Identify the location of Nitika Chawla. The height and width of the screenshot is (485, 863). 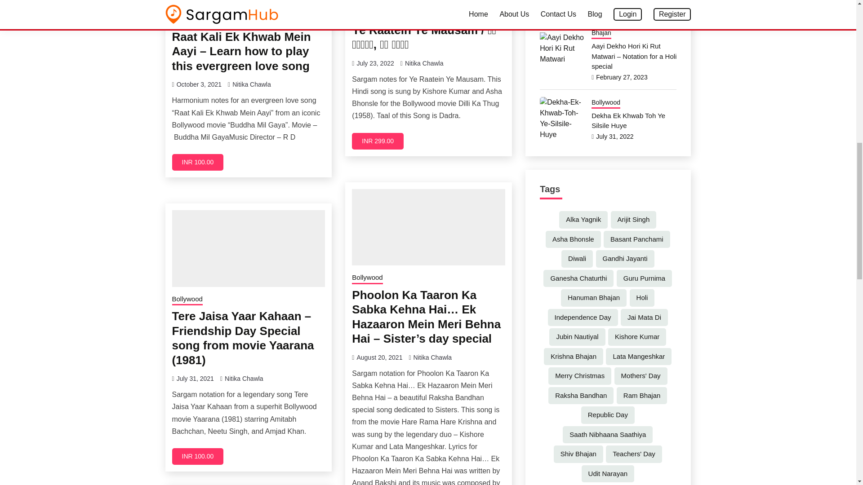
(251, 84).